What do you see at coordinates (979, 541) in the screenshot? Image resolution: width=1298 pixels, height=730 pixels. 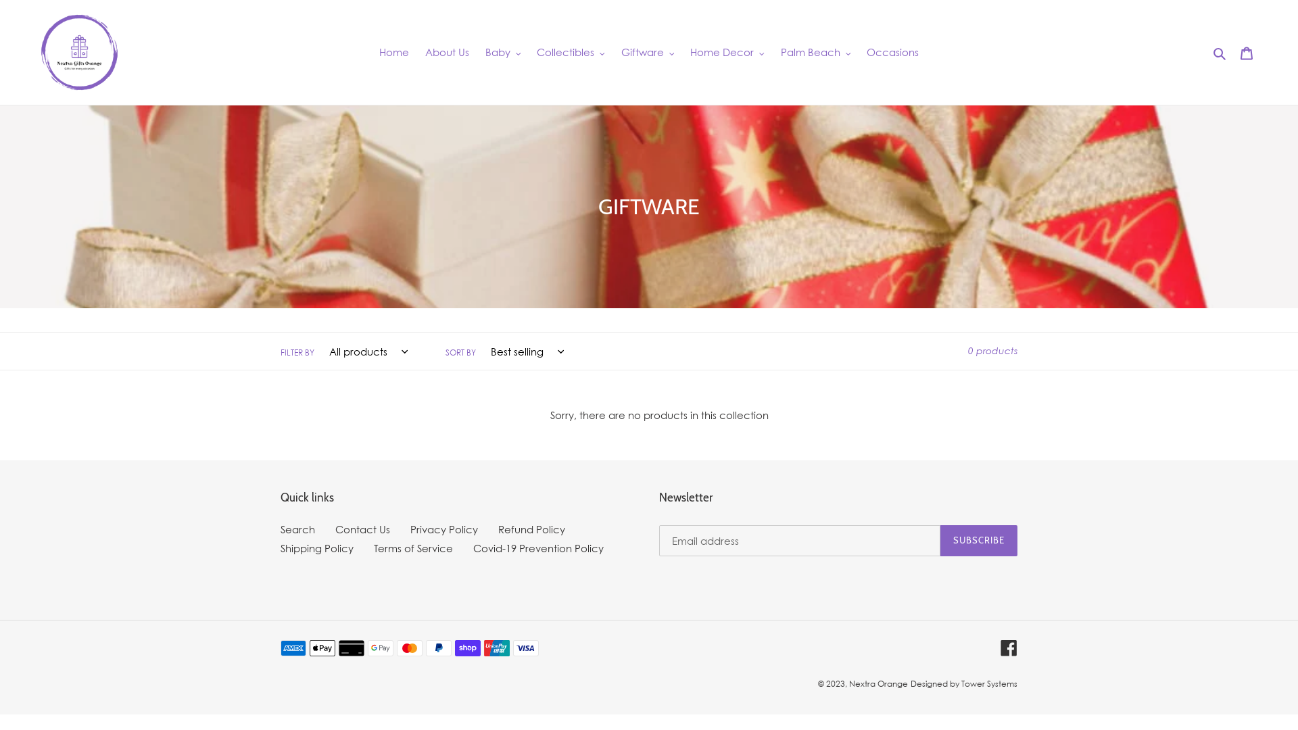 I see `SUBSCRIBE` at bounding box center [979, 541].